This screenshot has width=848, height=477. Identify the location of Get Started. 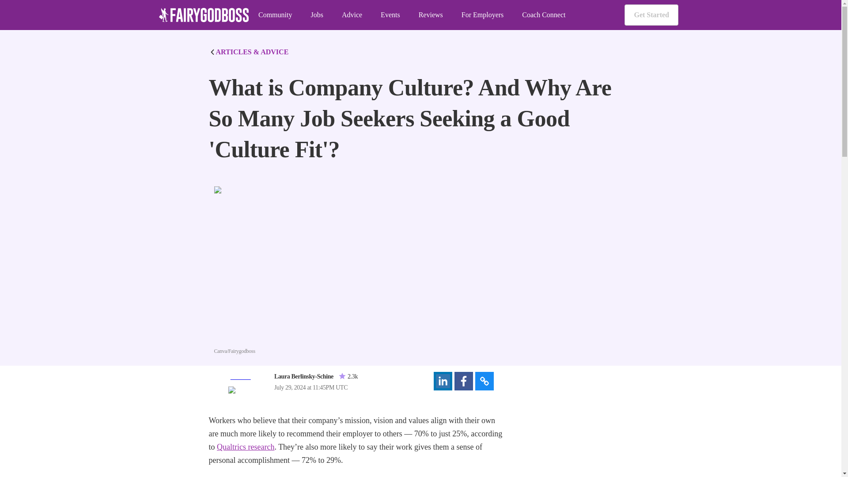
(651, 15).